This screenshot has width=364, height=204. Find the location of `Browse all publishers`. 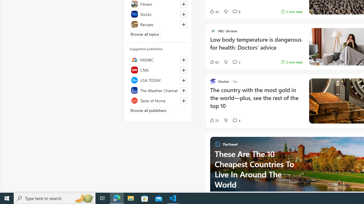

Browse all publishers is located at coordinates (148, 110).